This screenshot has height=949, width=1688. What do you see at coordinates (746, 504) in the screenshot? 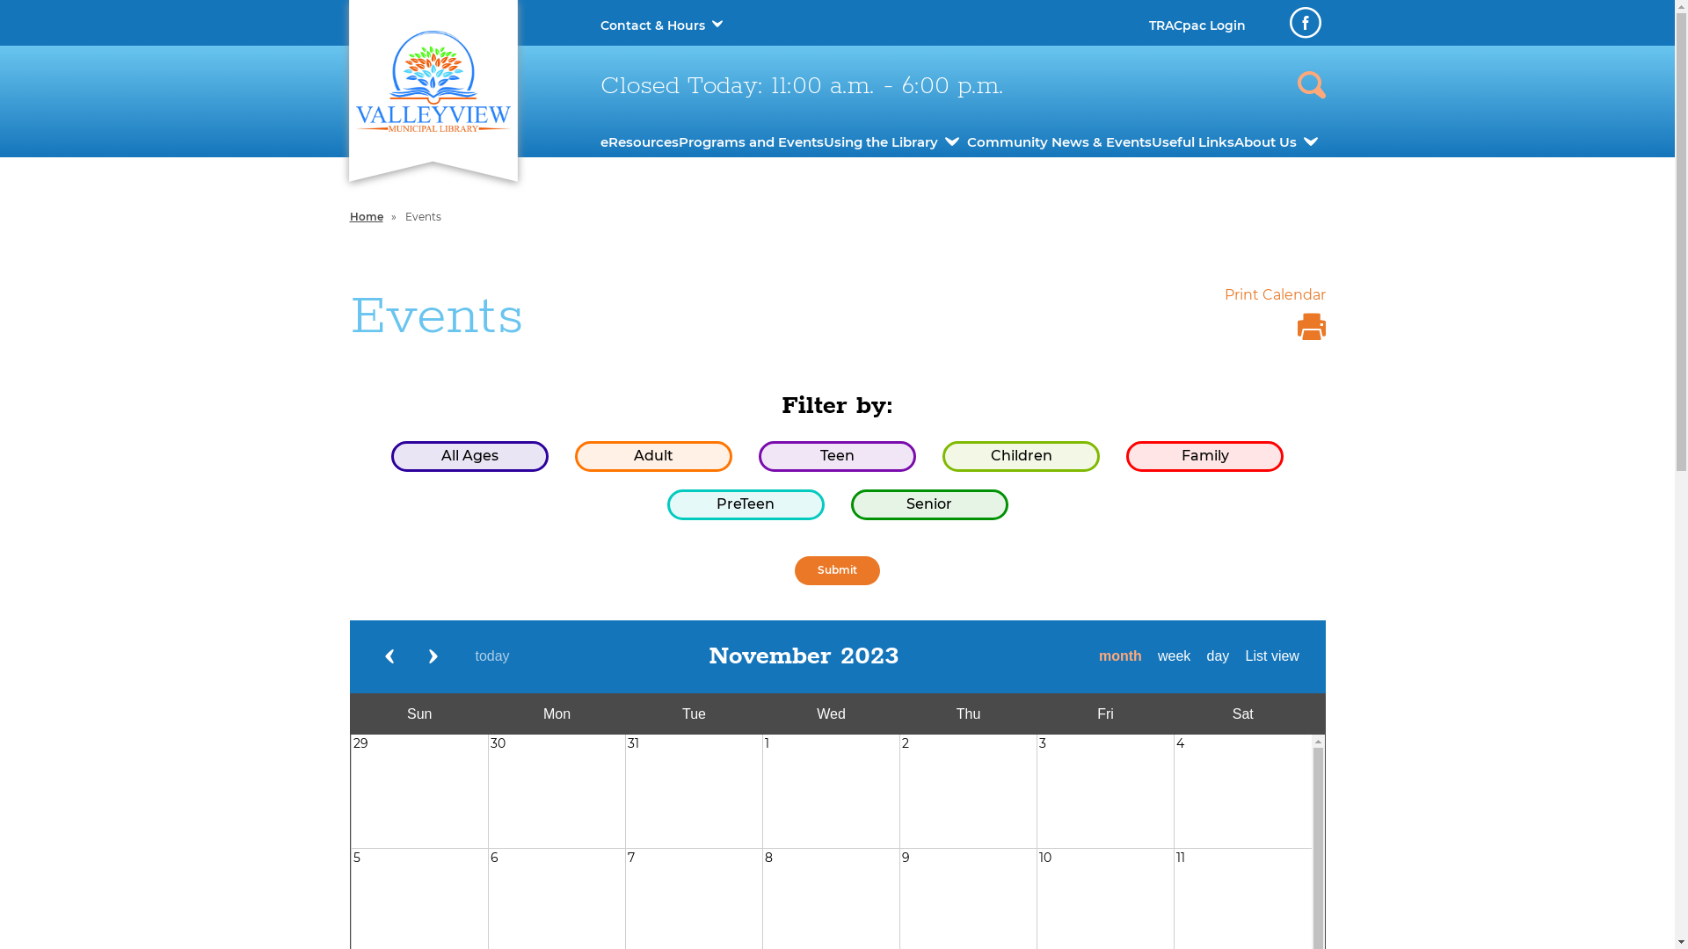
I see `PreTeen` at bounding box center [746, 504].